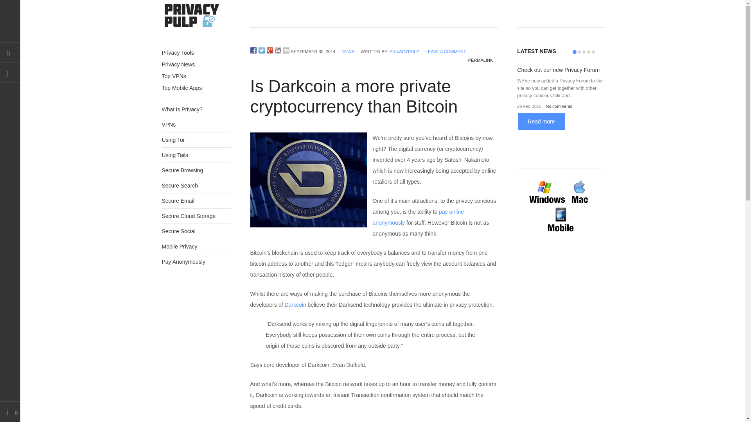 This screenshot has height=422, width=751. Describe the element at coordinates (558, 70) in the screenshot. I see `Check out our new Privacy Forum` at that location.